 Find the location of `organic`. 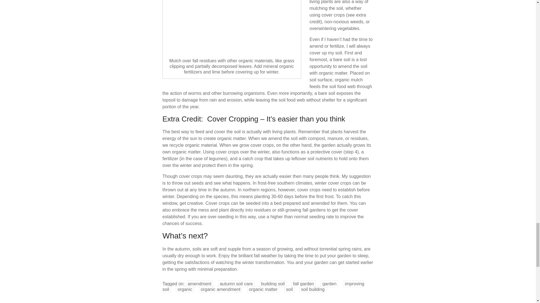

organic is located at coordinates (185, 290).